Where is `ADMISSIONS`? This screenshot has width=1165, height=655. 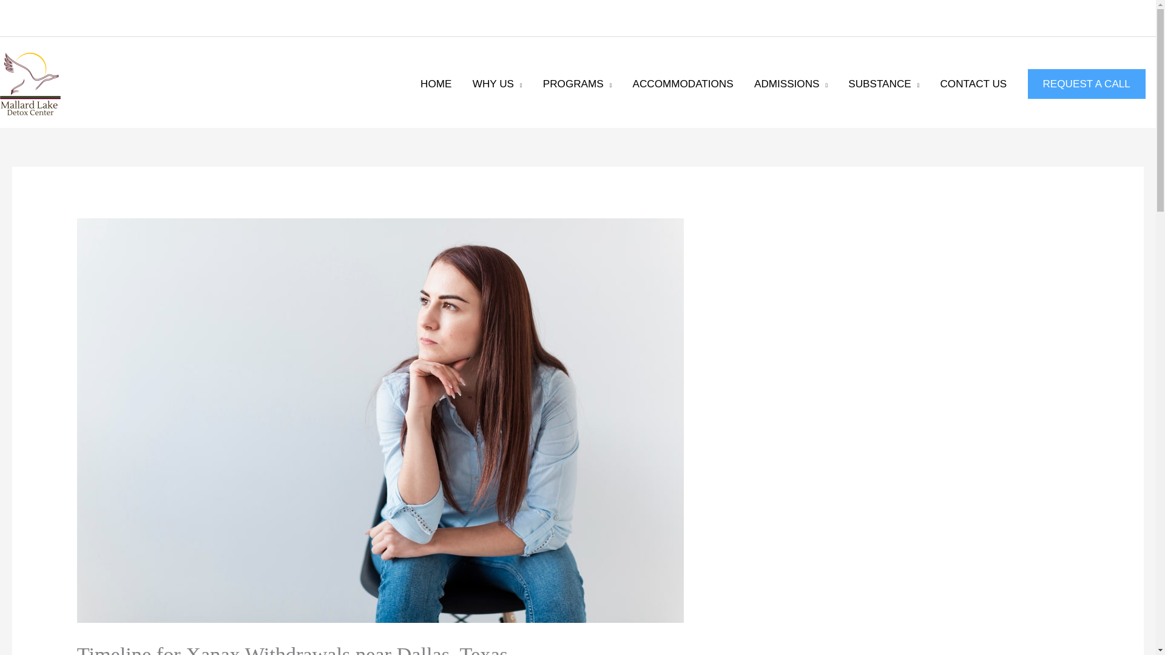
ADMISSIONS is located at coordinates (791, 84).